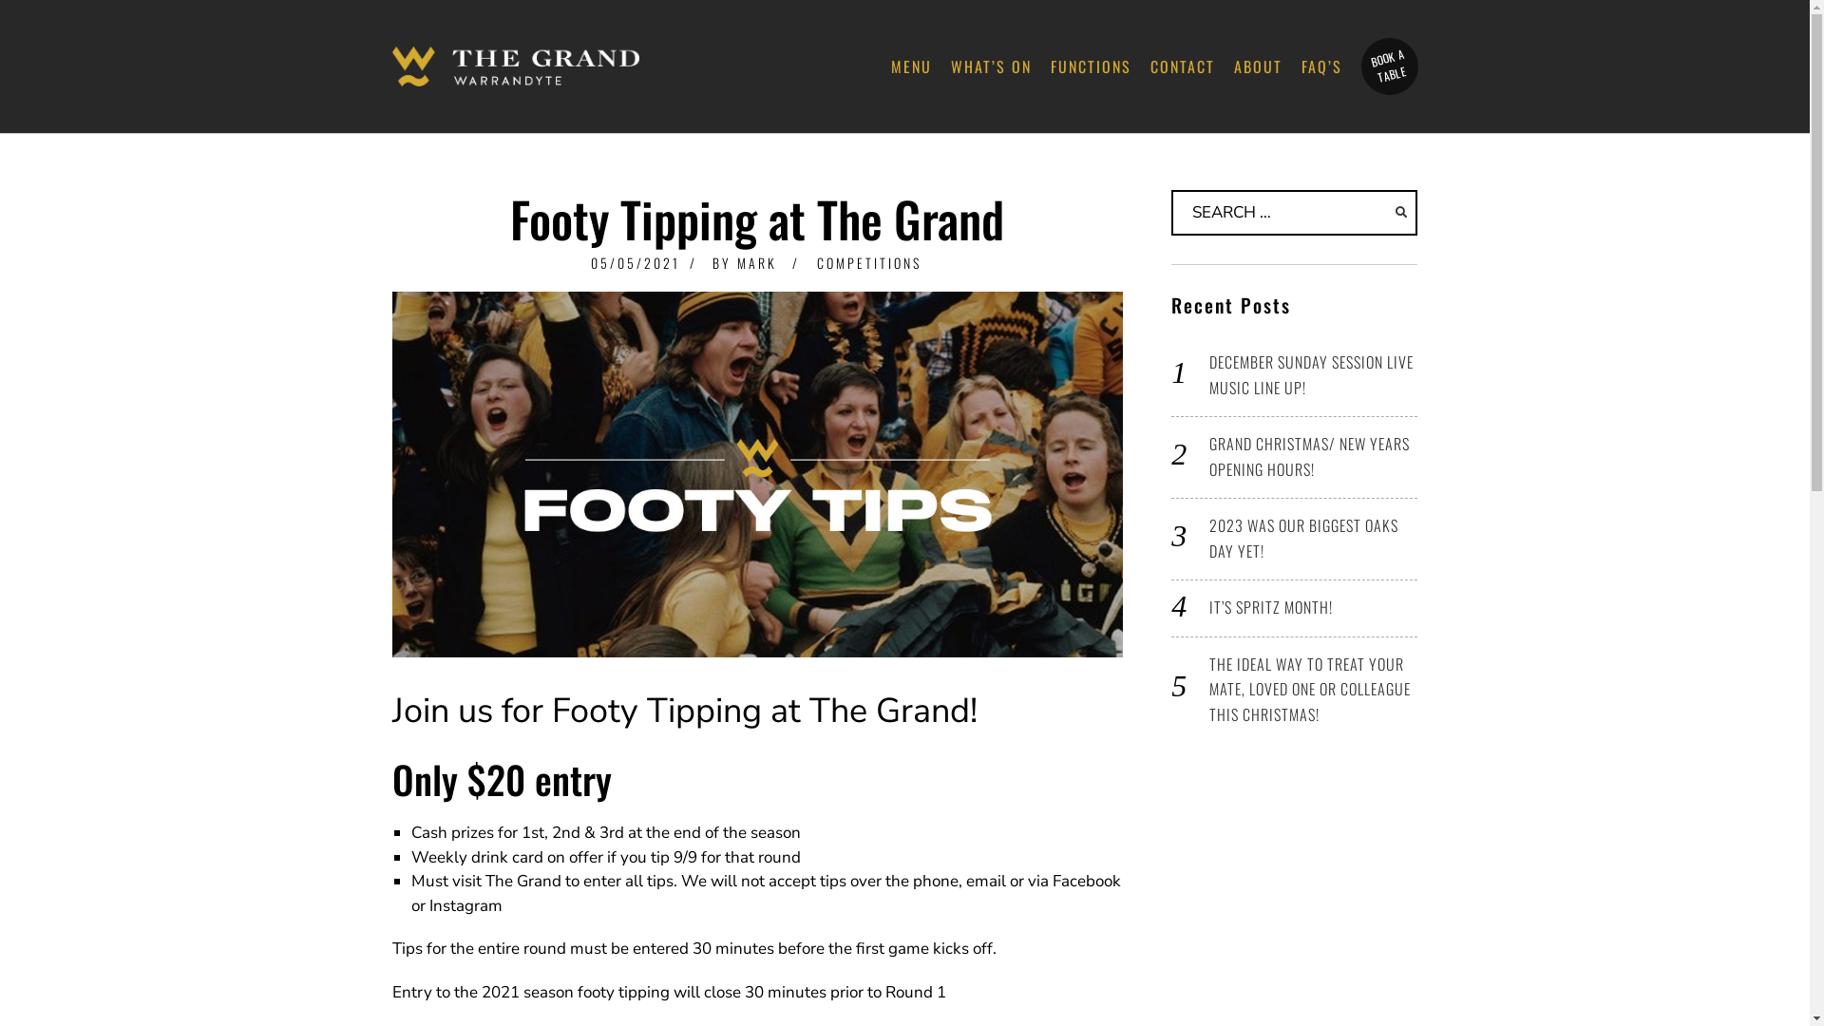  What do you see at coordinates (912, 66) in the screenshot?
I see `MENU` at bounding box center [912, 66].